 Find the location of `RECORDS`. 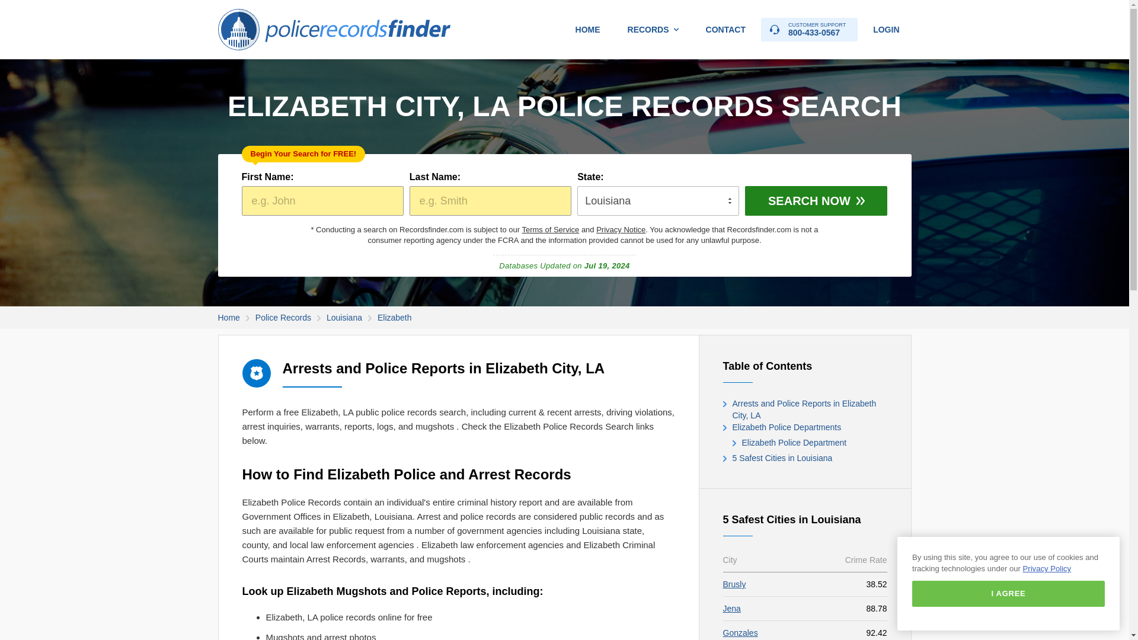

RECORDS is located at coordinates (653, 30).